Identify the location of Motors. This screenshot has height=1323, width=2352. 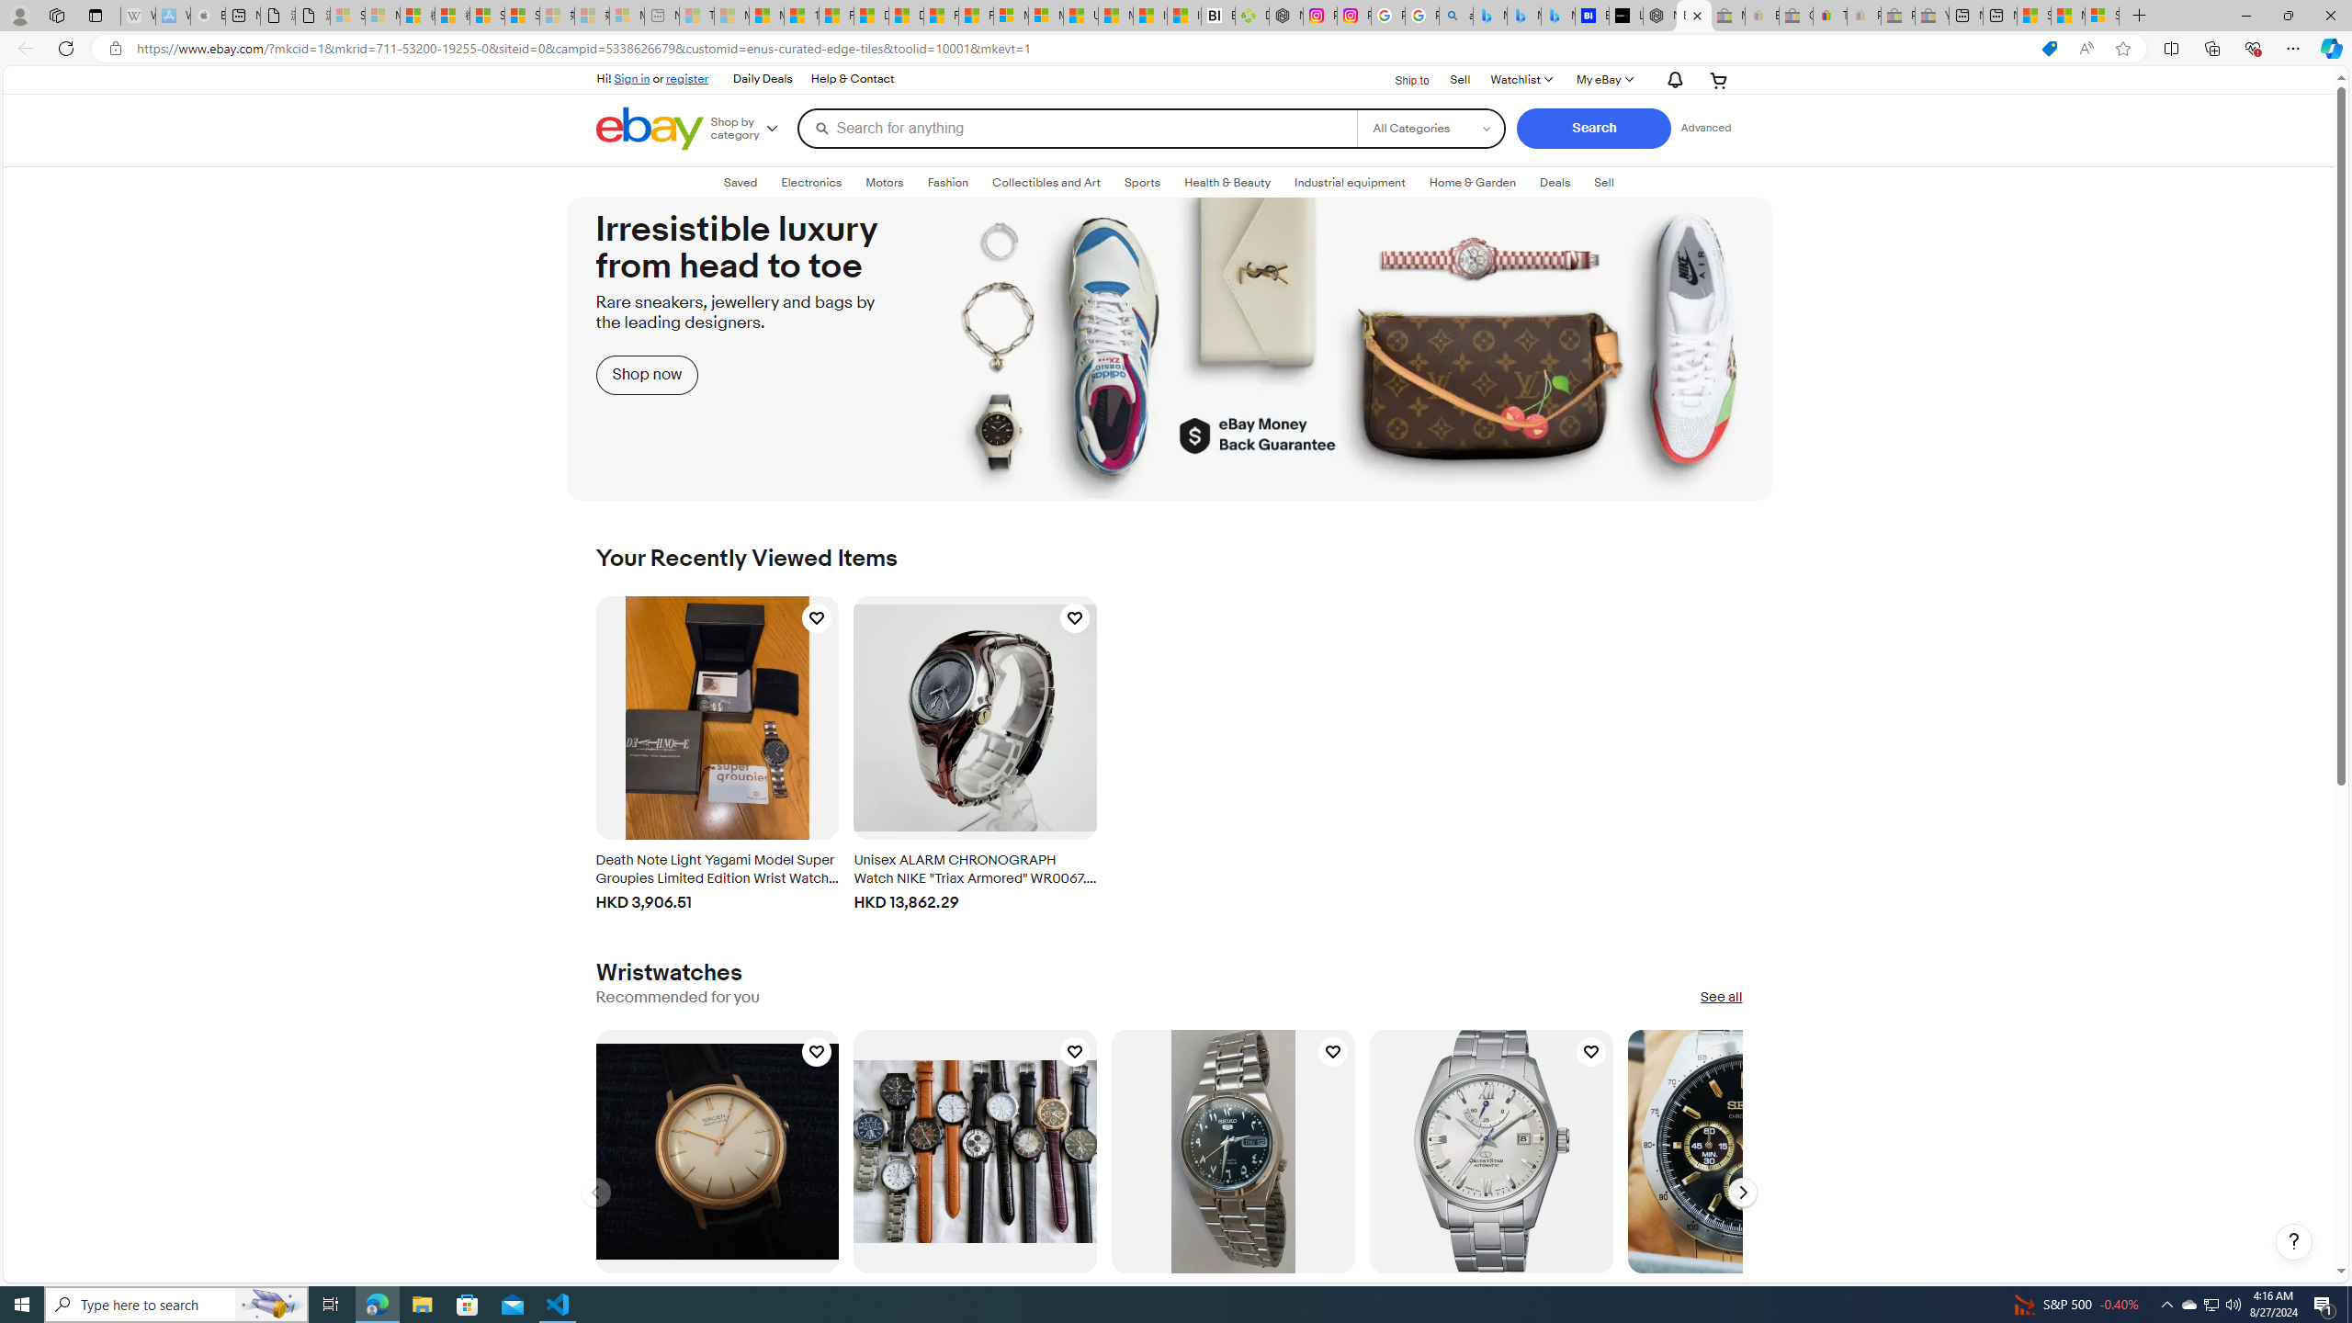
(884, 183).